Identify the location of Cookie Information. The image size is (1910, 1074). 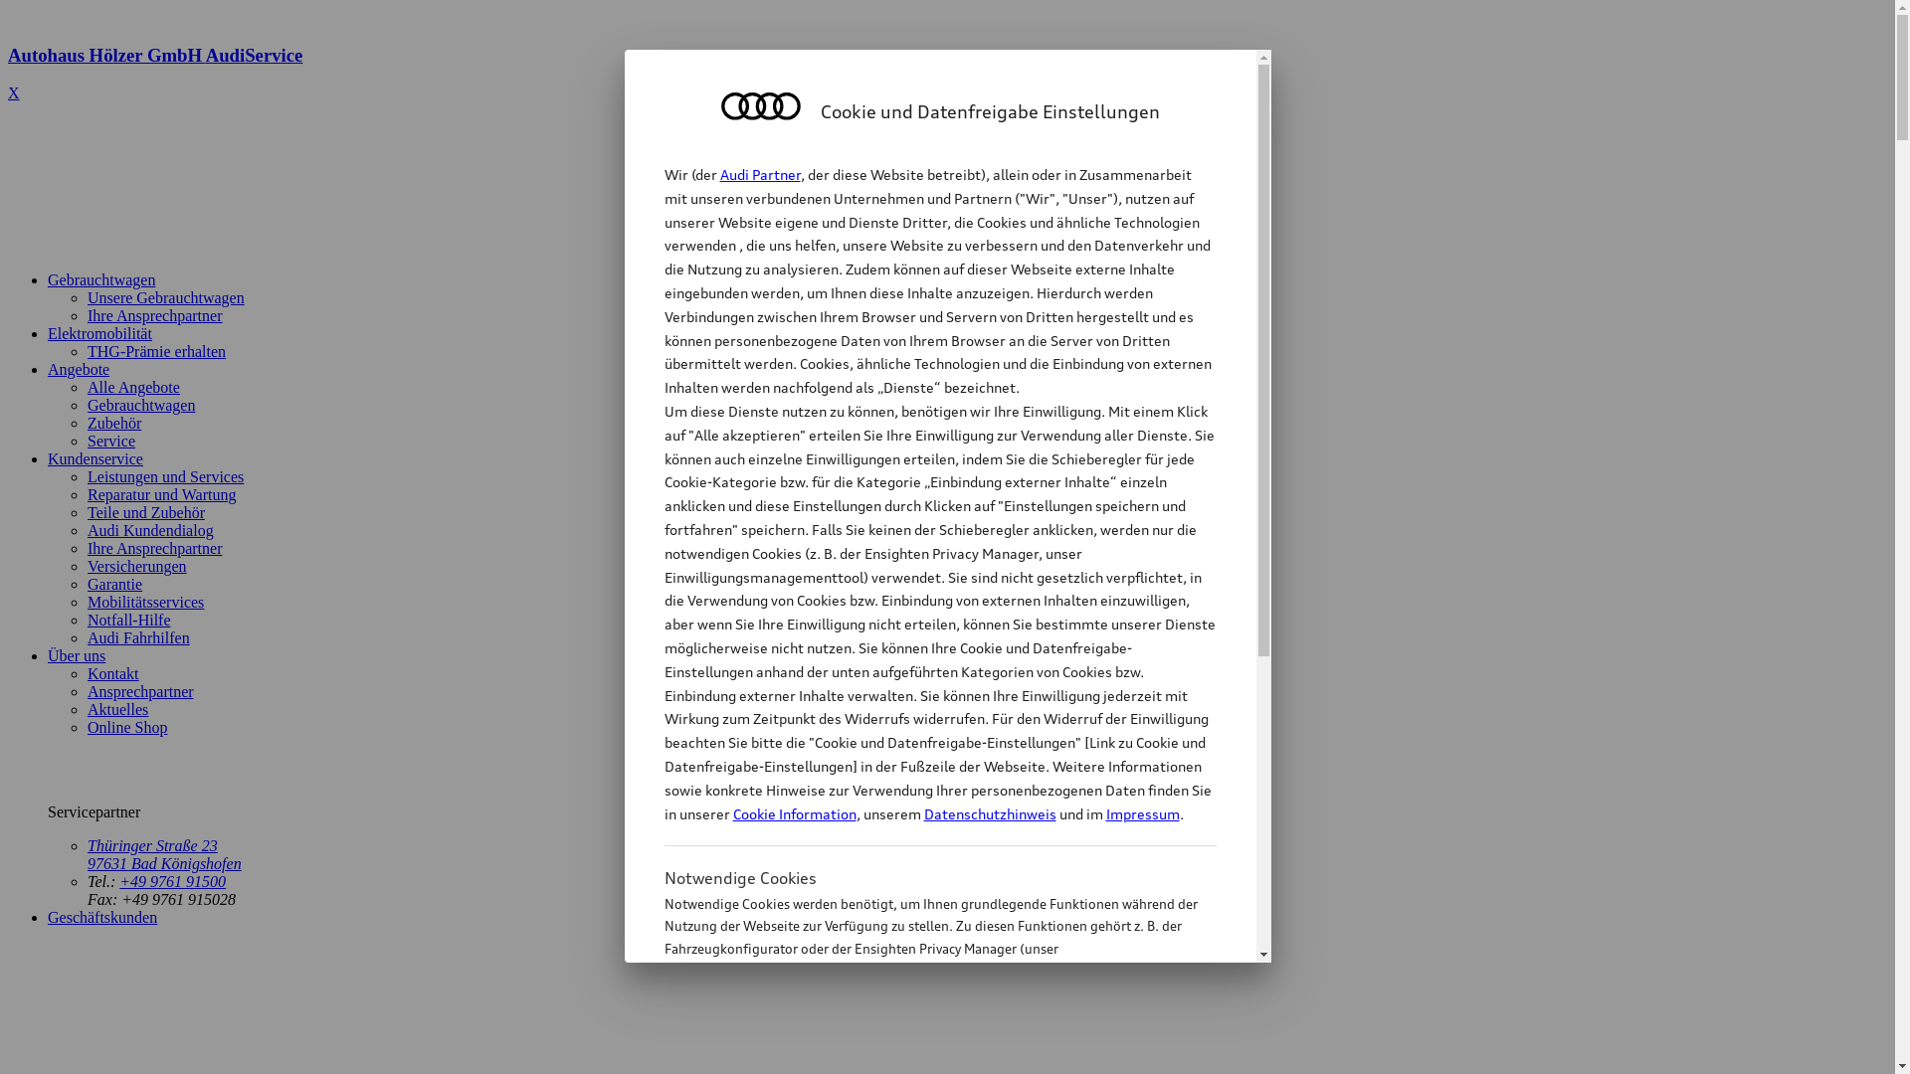
(919, 1047).